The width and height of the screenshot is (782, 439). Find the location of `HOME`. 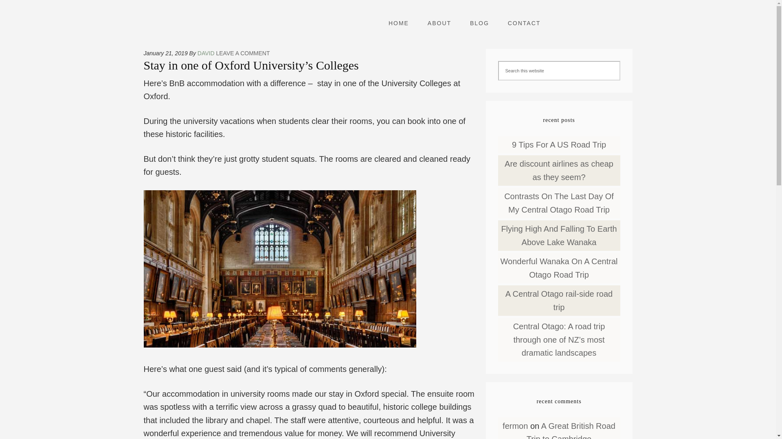

HOME is located at coordinates (398, 23).